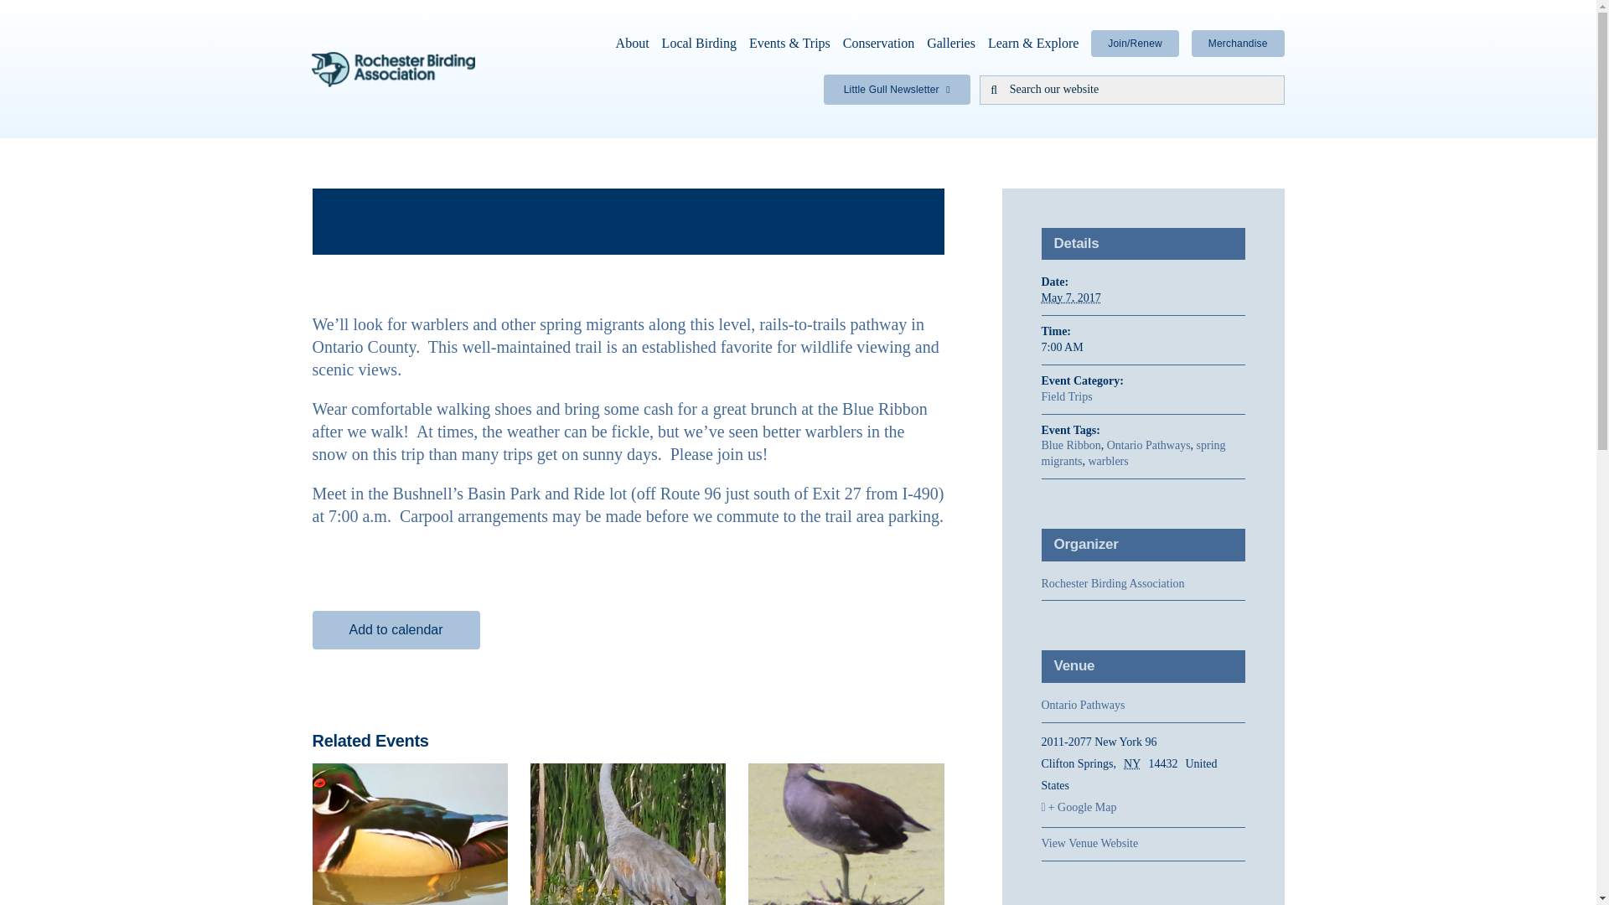 This screenshot has width=1609, height=905. What do you see at coordinates (1071, 297) in the screenshot?
I see `2017-05-07` at bounding box center [1071, 297].